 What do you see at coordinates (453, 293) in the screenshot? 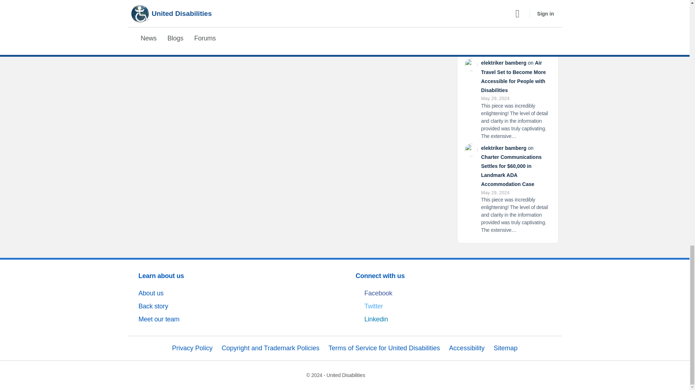
I see `Facebook` at bounding box center [453, 293].